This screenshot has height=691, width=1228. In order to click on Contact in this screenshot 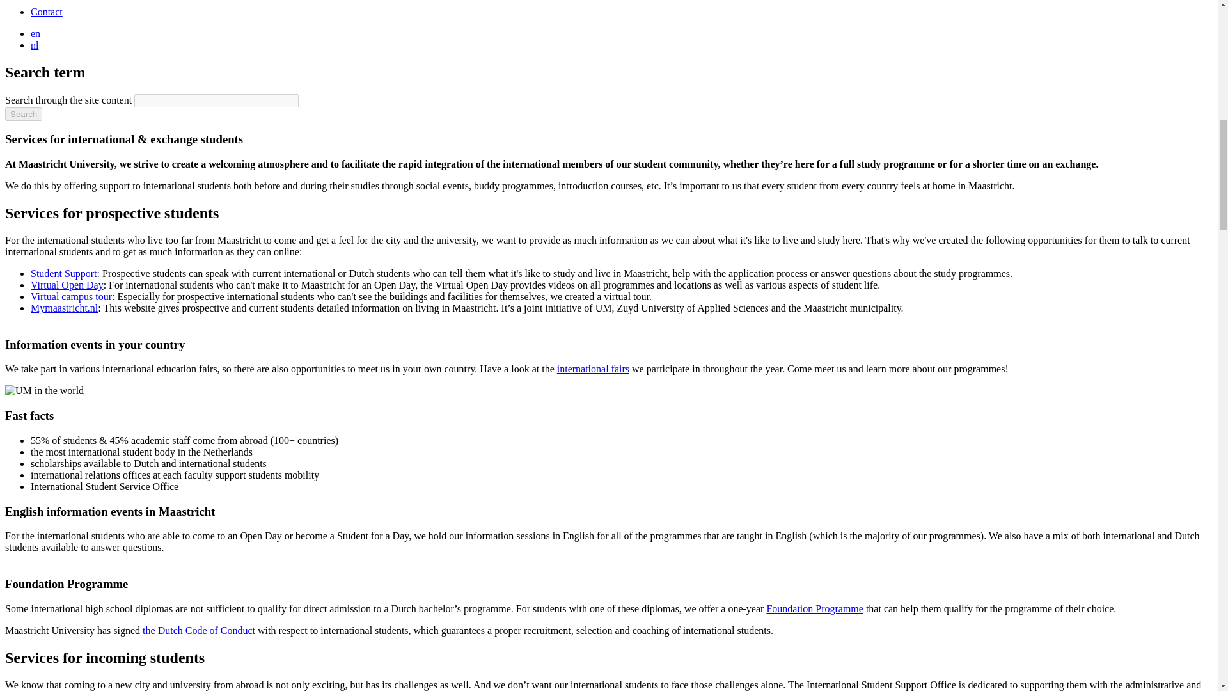, I will do `click(46, 12)`.